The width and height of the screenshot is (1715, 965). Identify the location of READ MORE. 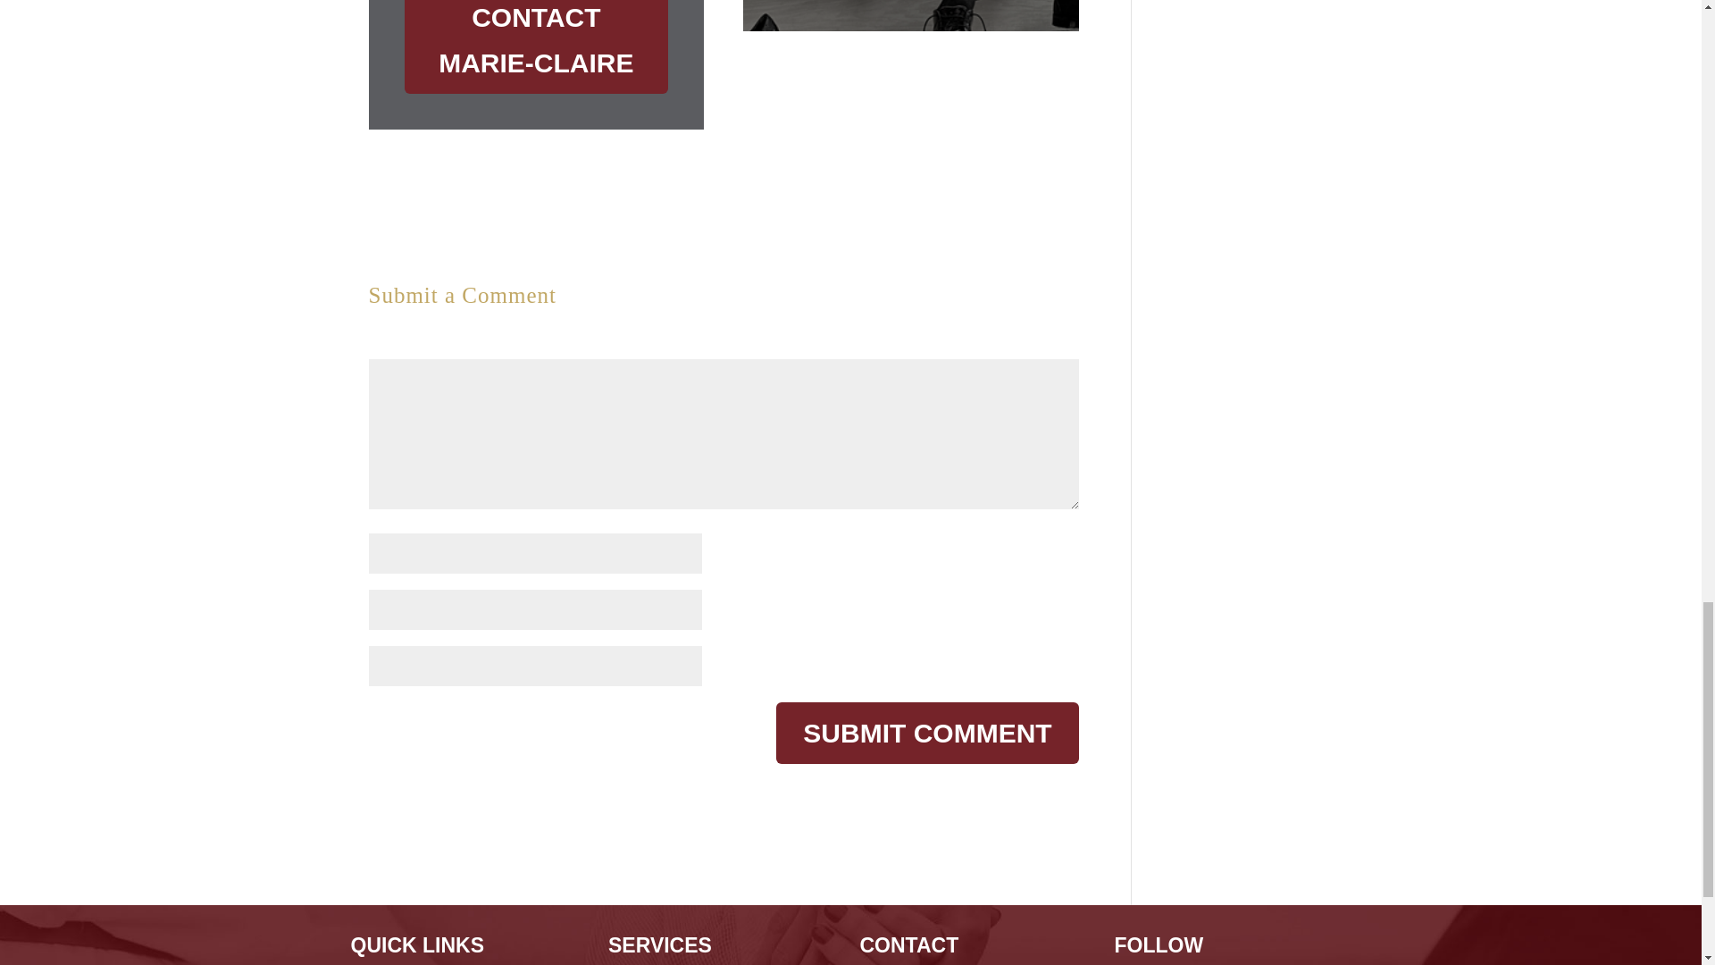
(910, 4).